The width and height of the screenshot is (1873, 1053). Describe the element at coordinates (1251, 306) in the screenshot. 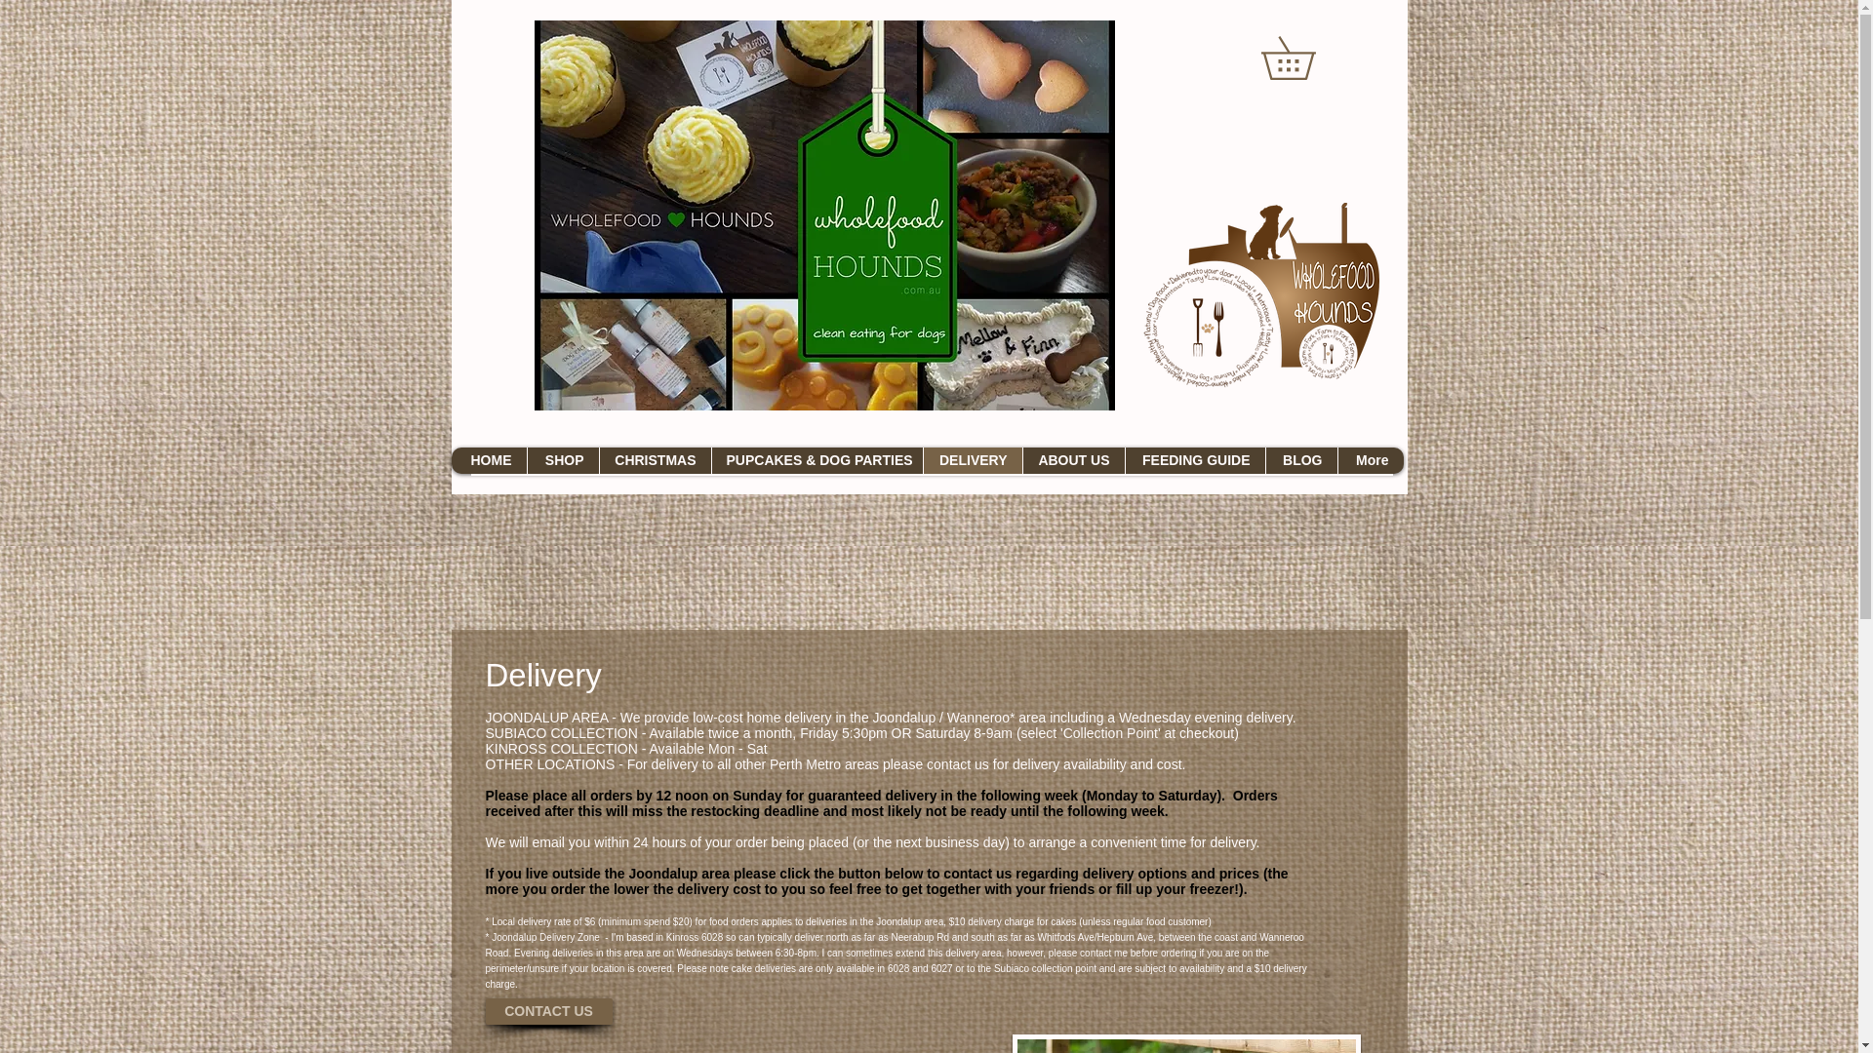

I see `Natural Pet Food Delivery Perth WA` at that location.